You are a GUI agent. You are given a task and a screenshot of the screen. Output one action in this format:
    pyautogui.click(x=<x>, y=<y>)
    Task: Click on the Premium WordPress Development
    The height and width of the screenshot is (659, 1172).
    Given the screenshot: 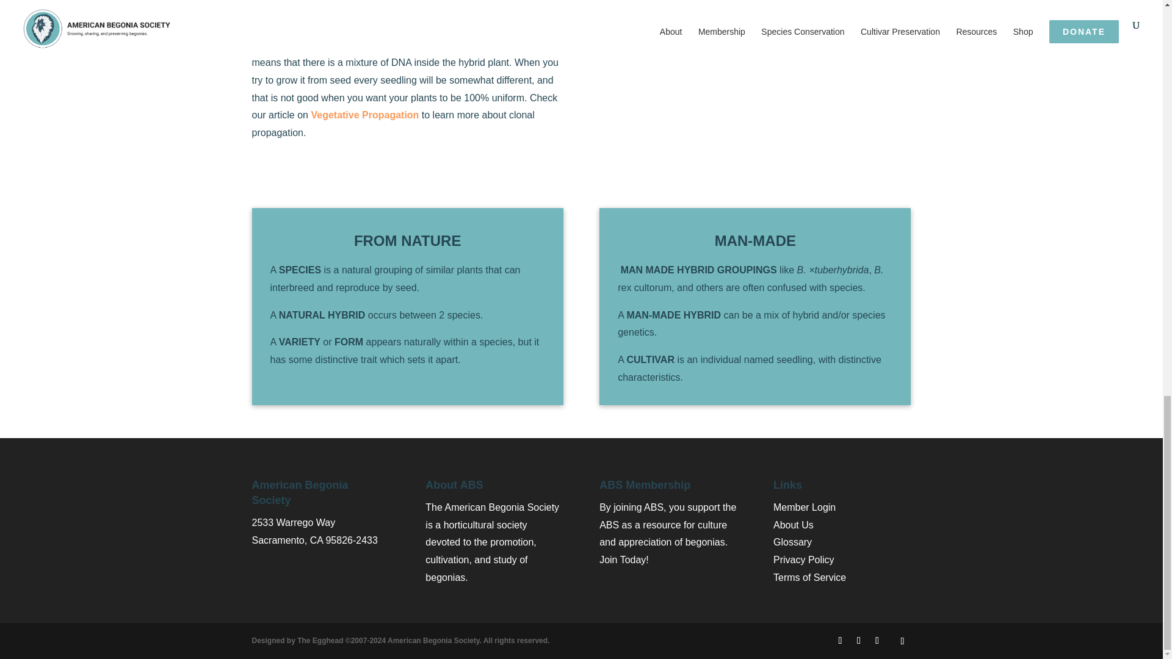 What is the action you would take?
    pyautogui.click(x=400, y=641)
    